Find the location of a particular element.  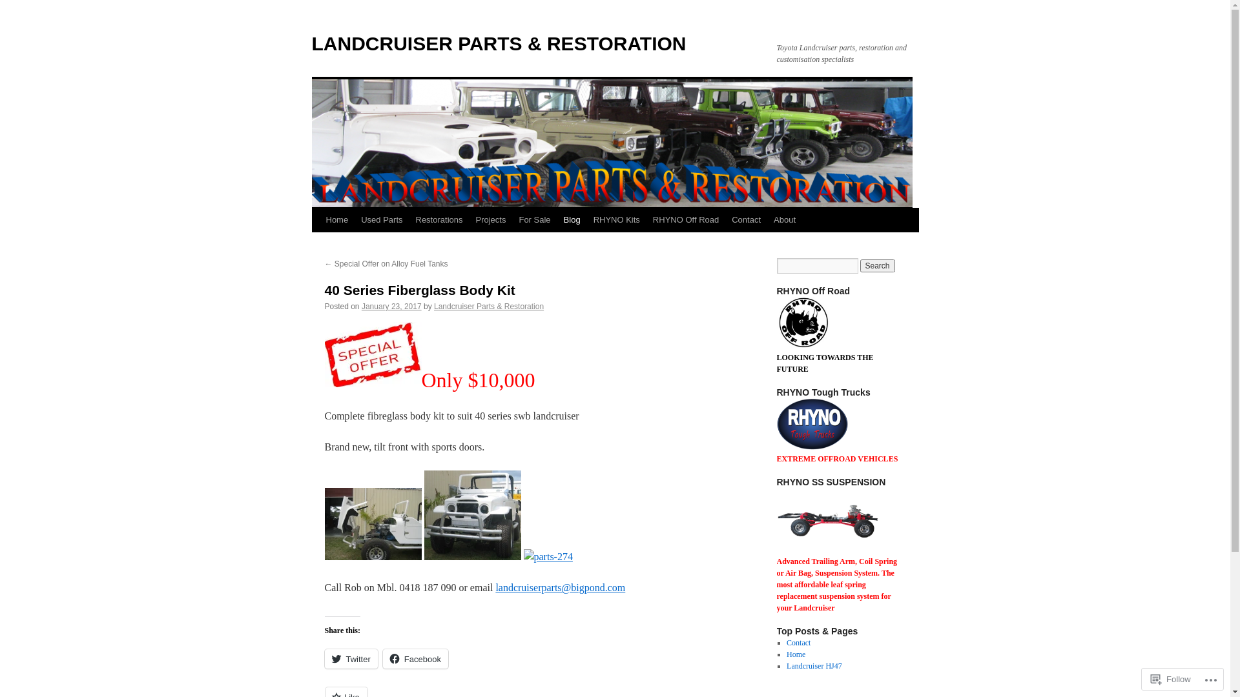

Restorations is located at coordinates (439, 220).